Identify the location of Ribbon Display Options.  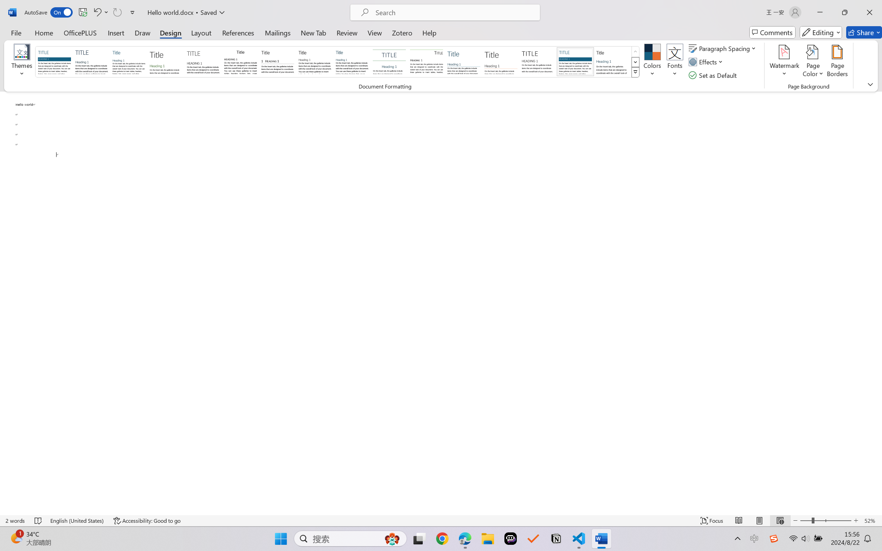
(870, 84).